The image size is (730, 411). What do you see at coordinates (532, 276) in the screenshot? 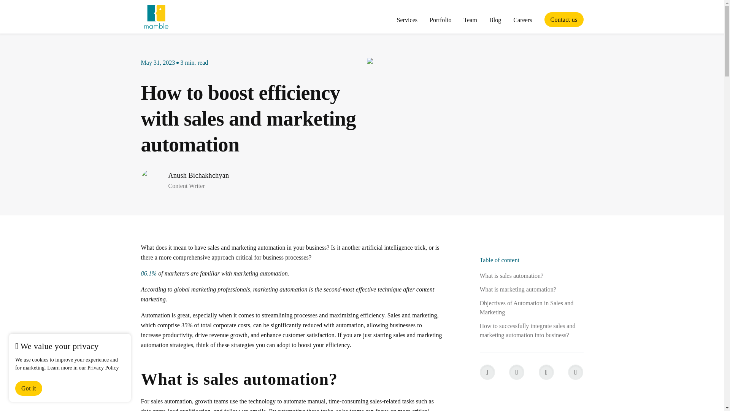
I see `What is sales automation?` at bounding box center [532, 276].